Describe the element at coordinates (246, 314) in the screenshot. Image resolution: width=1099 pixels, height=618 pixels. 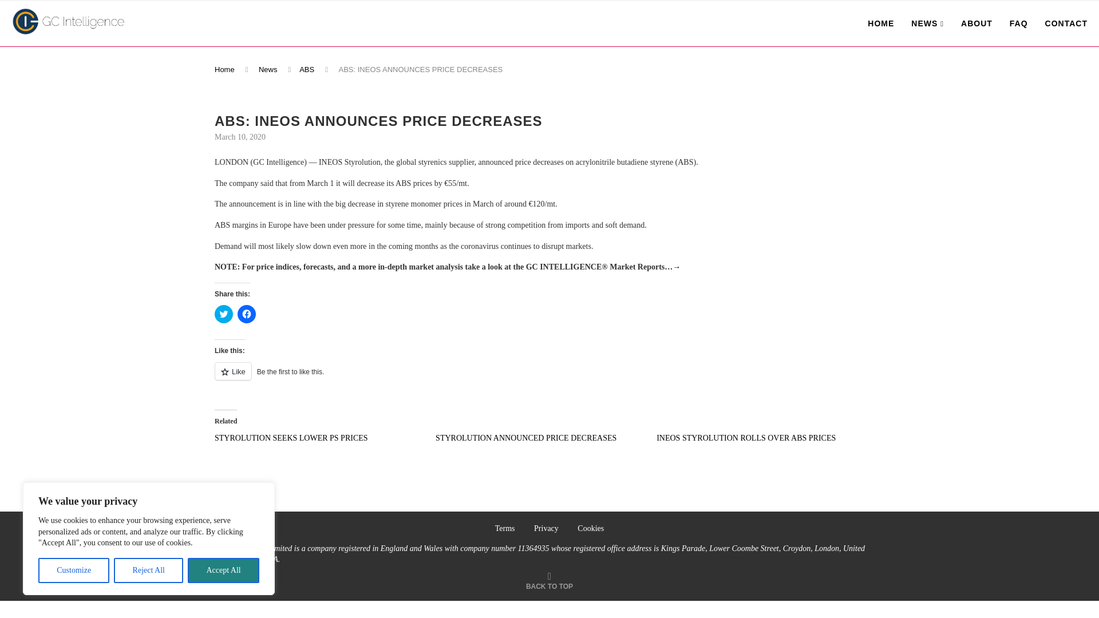
I see `Click to share on Facebook` at that location.